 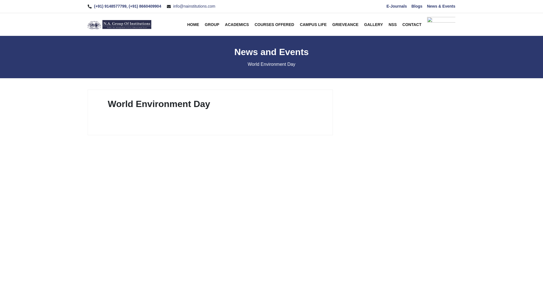 What do you see at coordinates (236, 24) in the screenshot?
I see `ACADEMICS` at bounding box center [236, 24].